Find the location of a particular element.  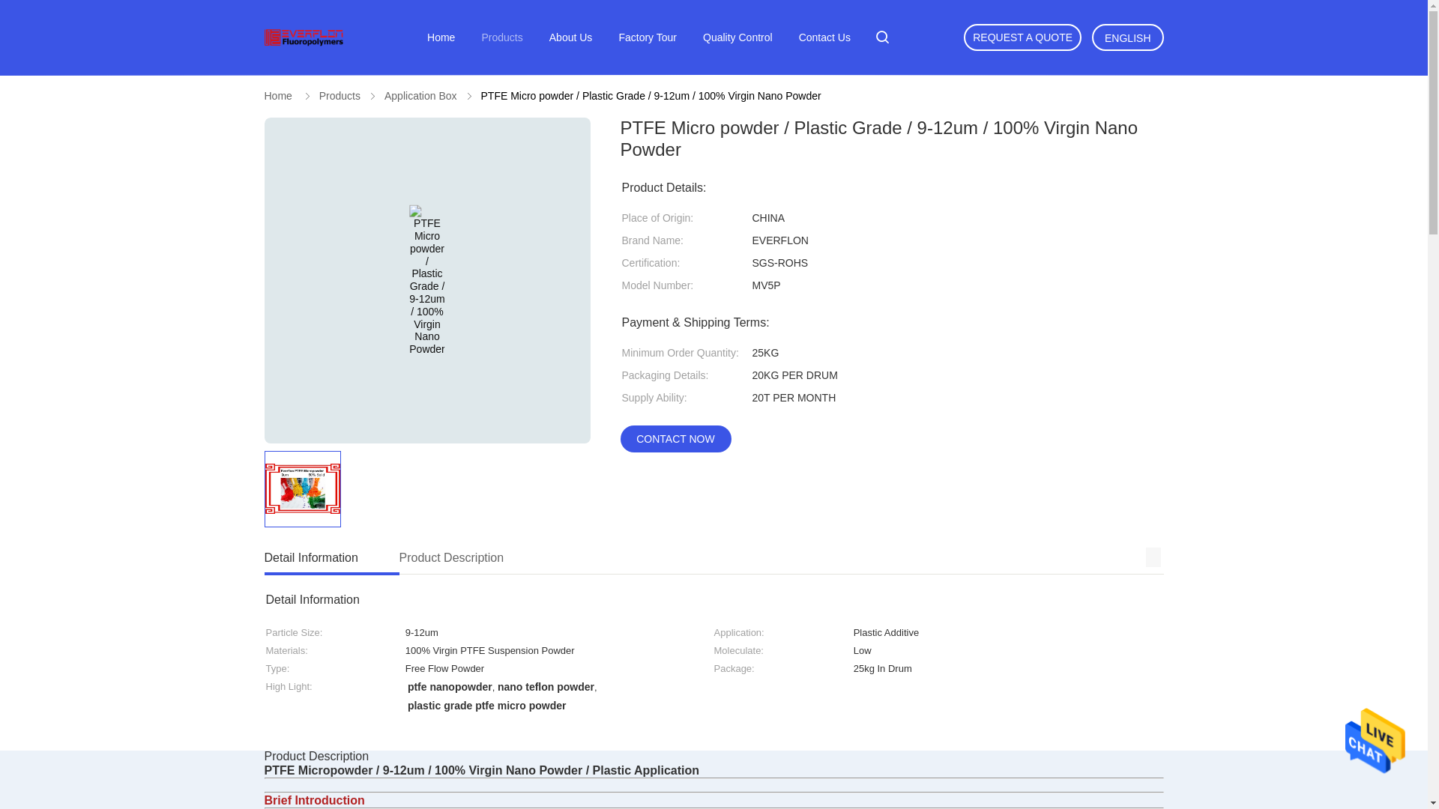

REQUEST A QUOTE is located at coordinates (441, 37).